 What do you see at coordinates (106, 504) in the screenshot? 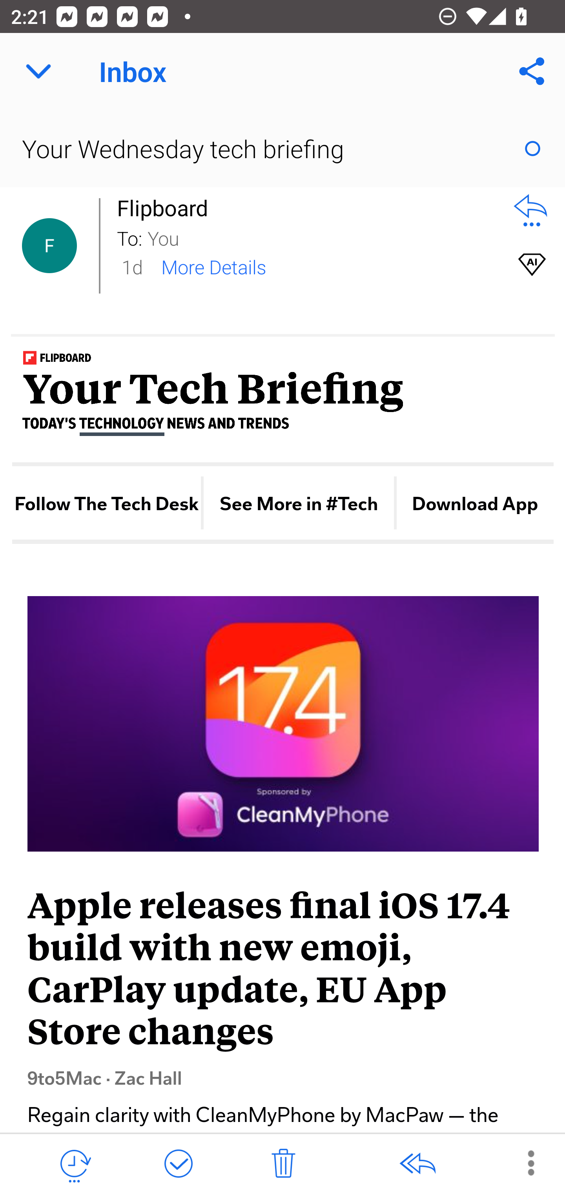
I see `Follow The Tech Desk Follow  The Tech Desk` at bounding box center [106, 504].